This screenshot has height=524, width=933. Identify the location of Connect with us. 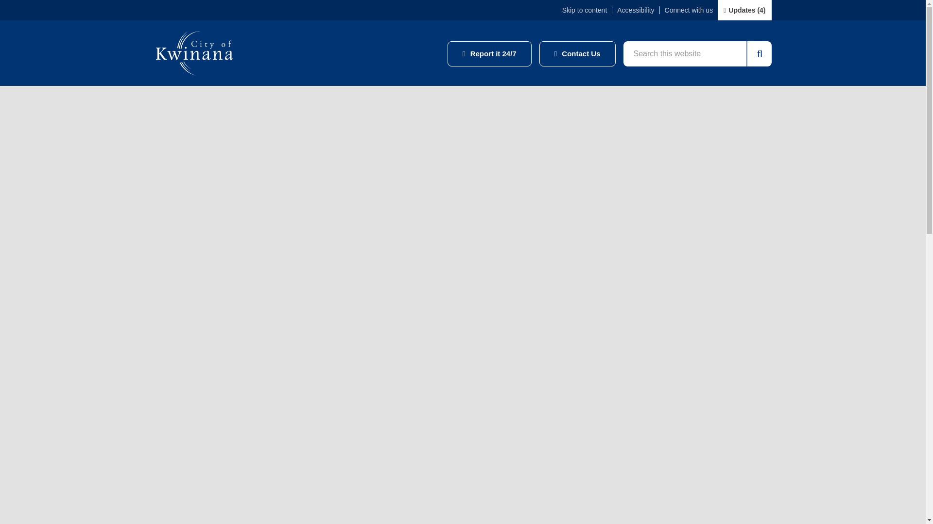
(689, 10).